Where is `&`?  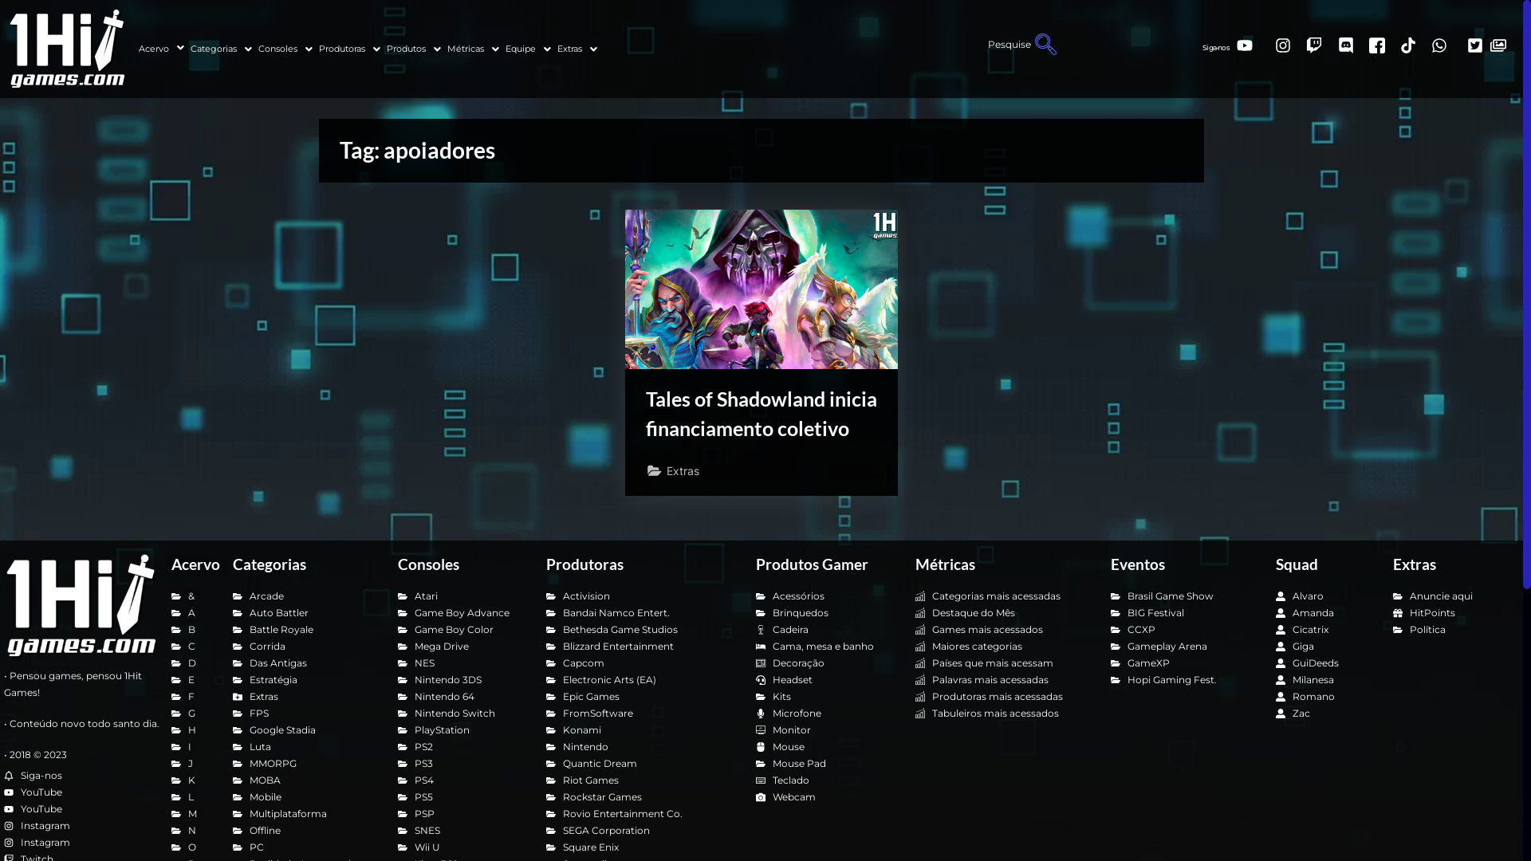
& is located at coordinates (195, 596).